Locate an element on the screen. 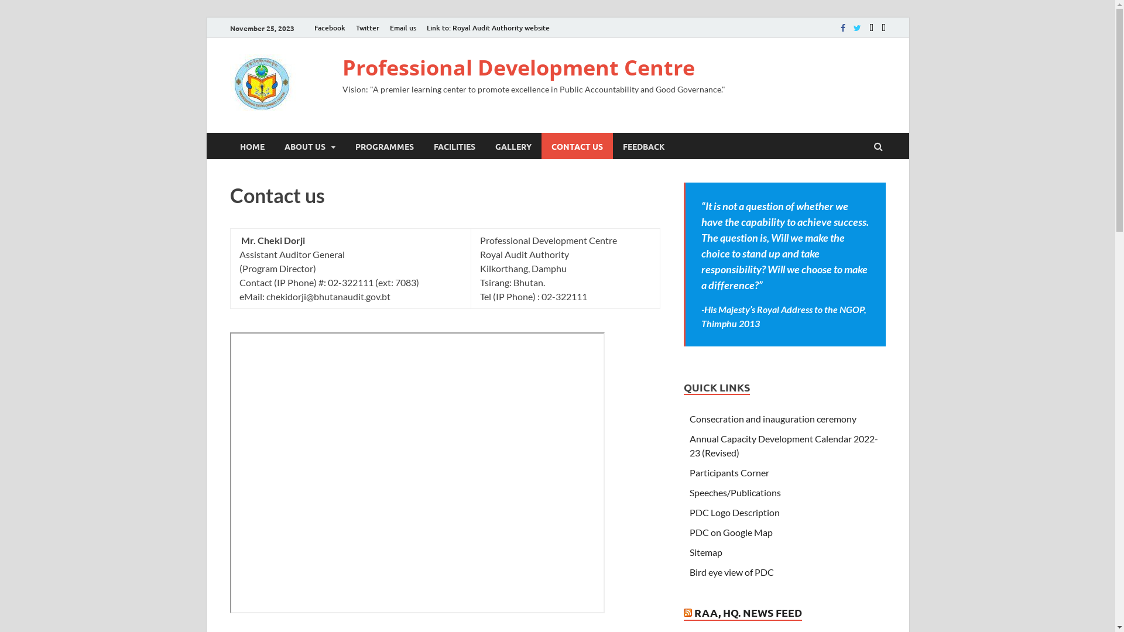 Image resolution: width=1124 pixels, height=632 pixels. FEEDBACK is located at coordinates (643, 146).